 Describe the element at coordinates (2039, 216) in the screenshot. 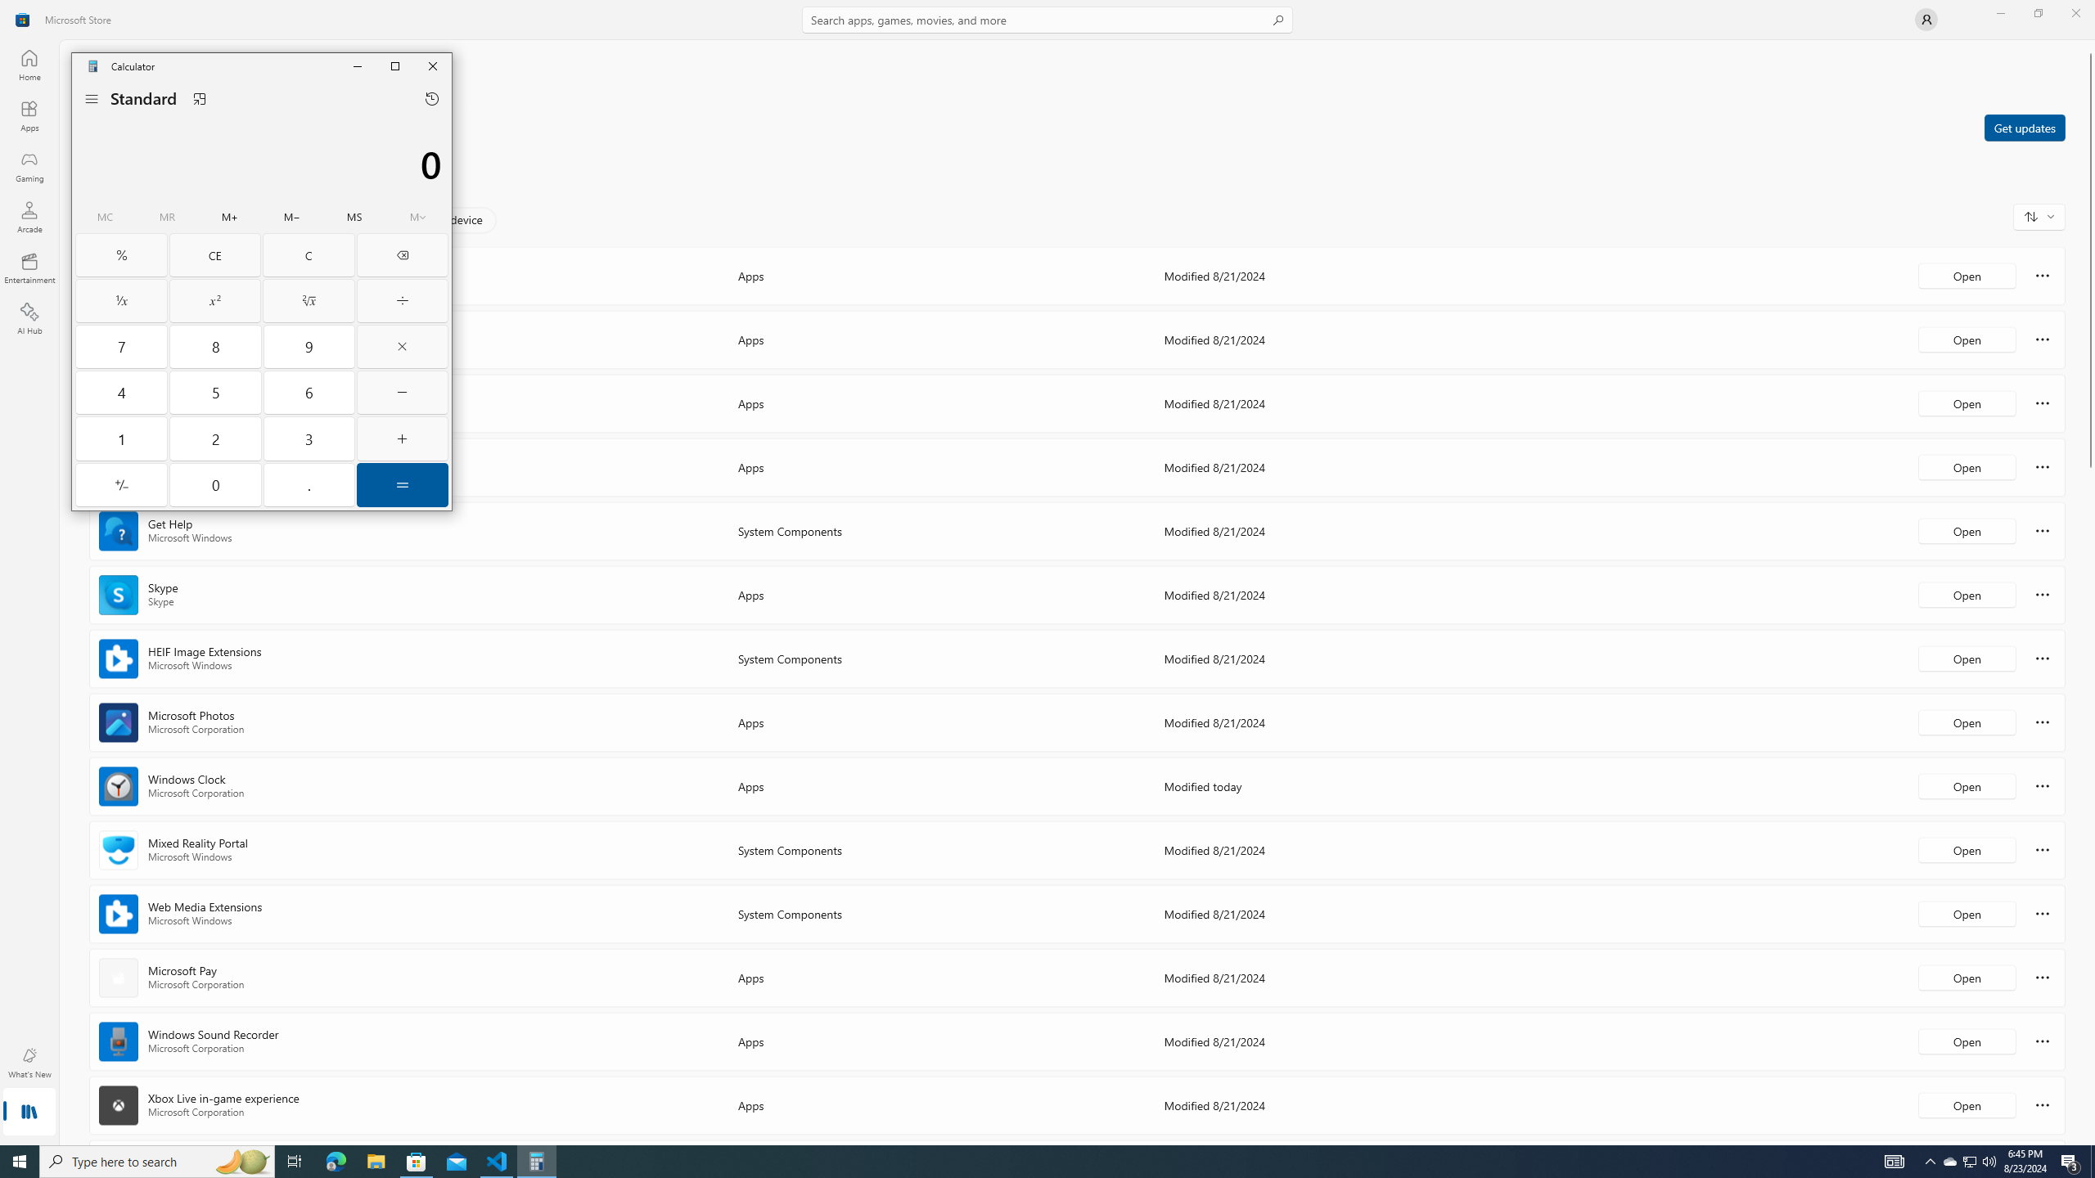

I see `Open` at that location.